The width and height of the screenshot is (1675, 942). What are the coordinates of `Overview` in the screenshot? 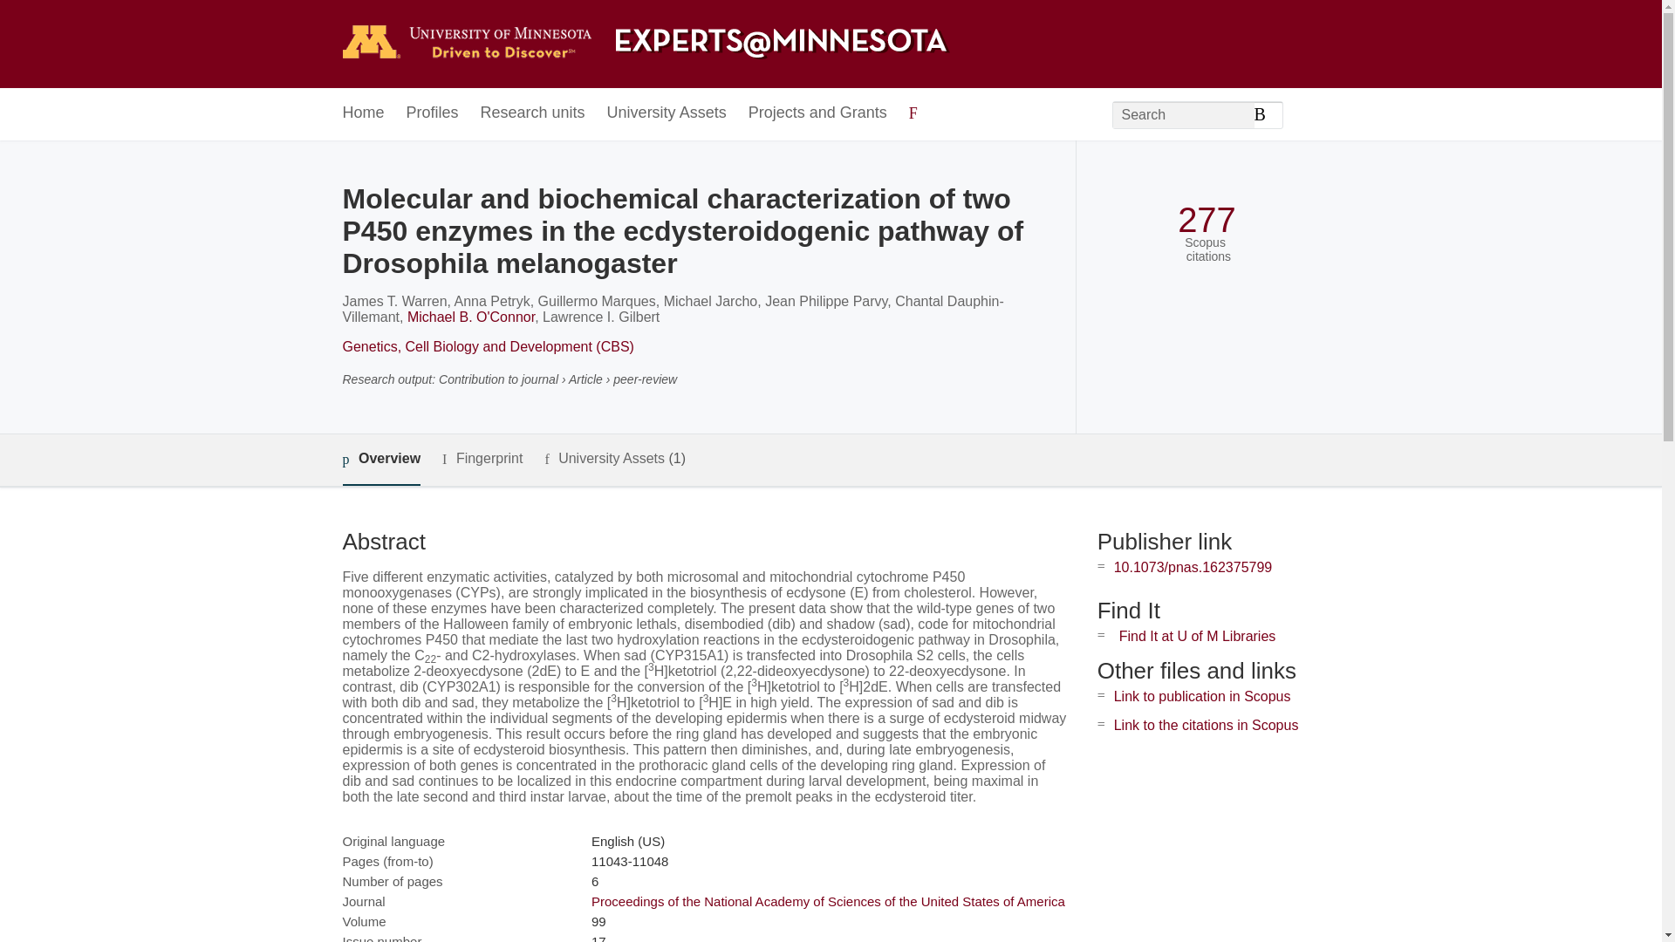 It's located at (380, 460).